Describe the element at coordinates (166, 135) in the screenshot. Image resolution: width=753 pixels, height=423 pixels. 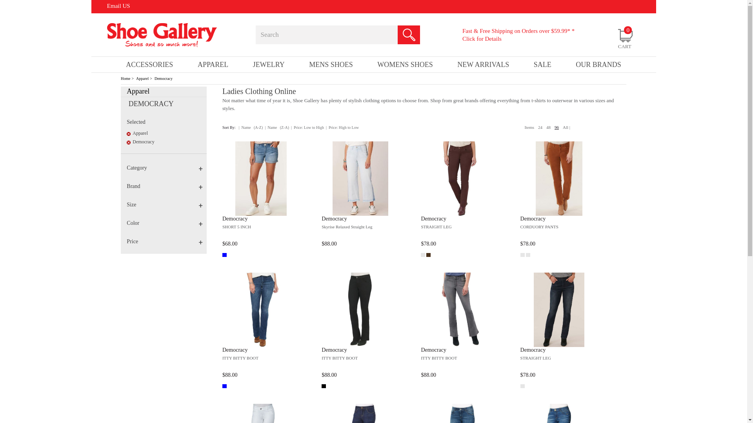
I see `Apparel` at that location.